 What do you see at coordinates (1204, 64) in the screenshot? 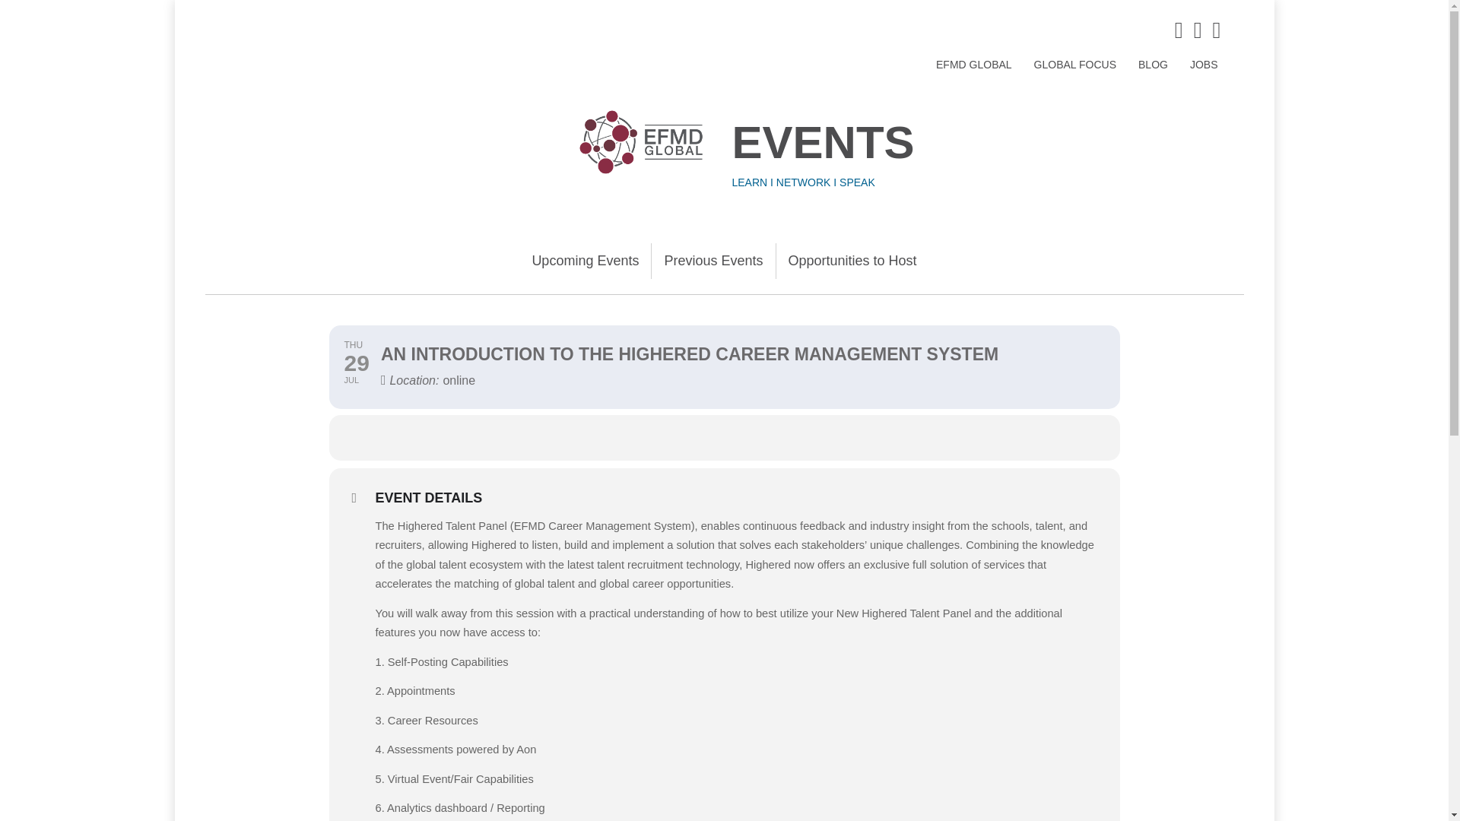
I see `JOBS` at bounding box center [1204, 64].